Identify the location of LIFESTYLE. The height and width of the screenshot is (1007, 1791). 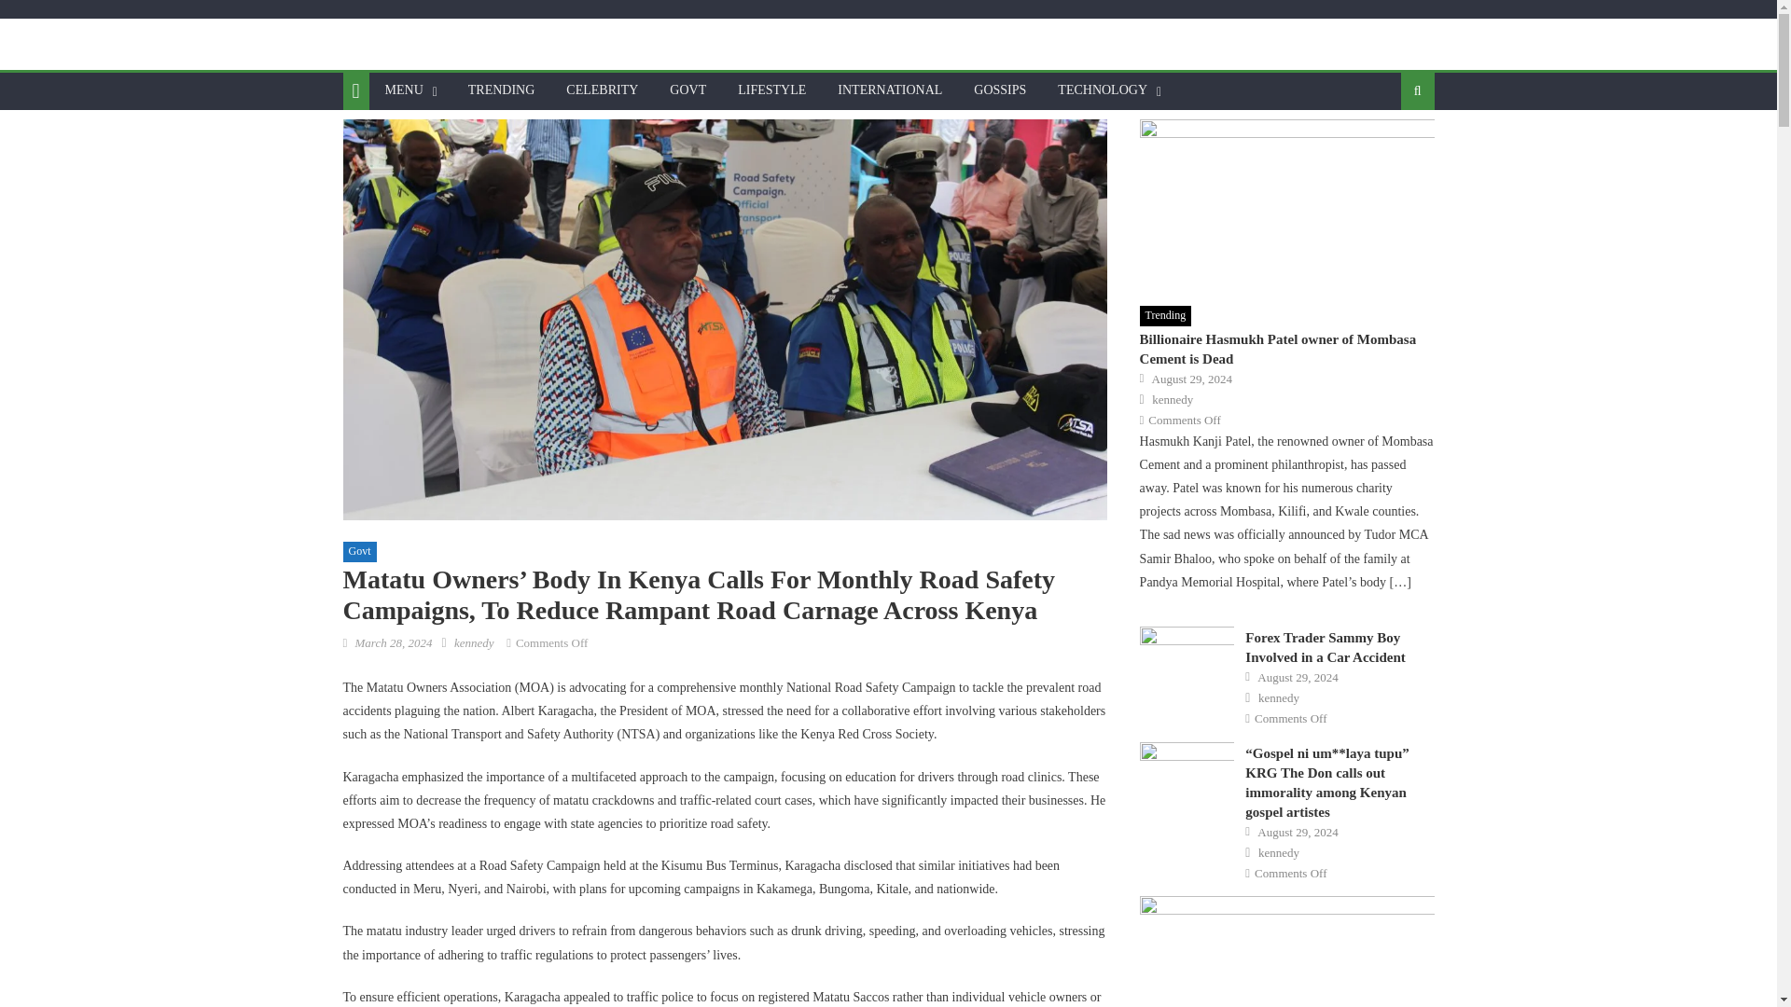
(771, 90).